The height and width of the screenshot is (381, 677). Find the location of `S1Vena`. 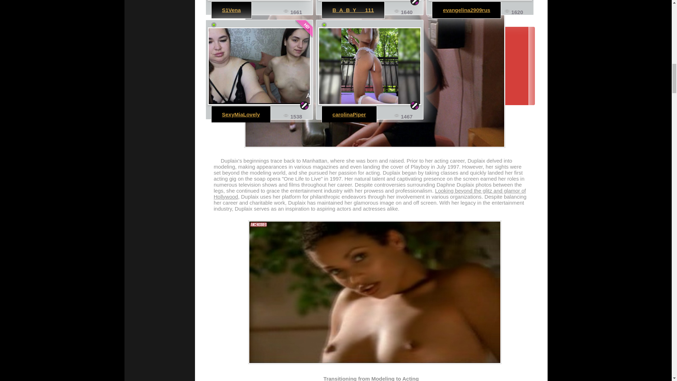

S1Vena is located at coordinates (231, 10).